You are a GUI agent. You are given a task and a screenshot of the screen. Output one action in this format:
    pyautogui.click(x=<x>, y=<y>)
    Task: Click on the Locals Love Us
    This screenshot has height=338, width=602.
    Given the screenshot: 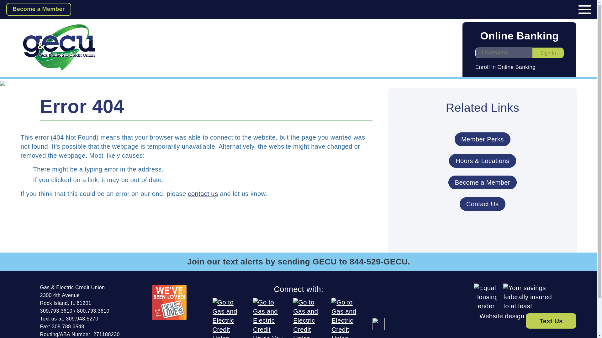 What is the action you would take?
    pyautogui.click(x=169, y=302)
    